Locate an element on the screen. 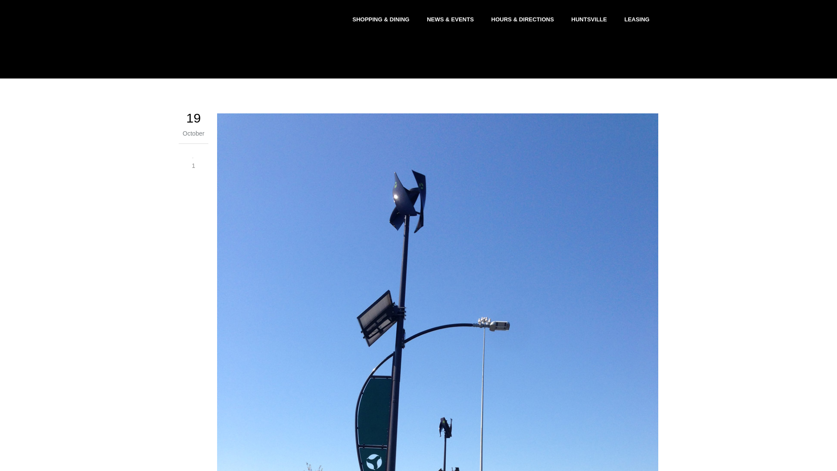 The image size is (837, 471). LEASING is located at coordinates (636, 19).